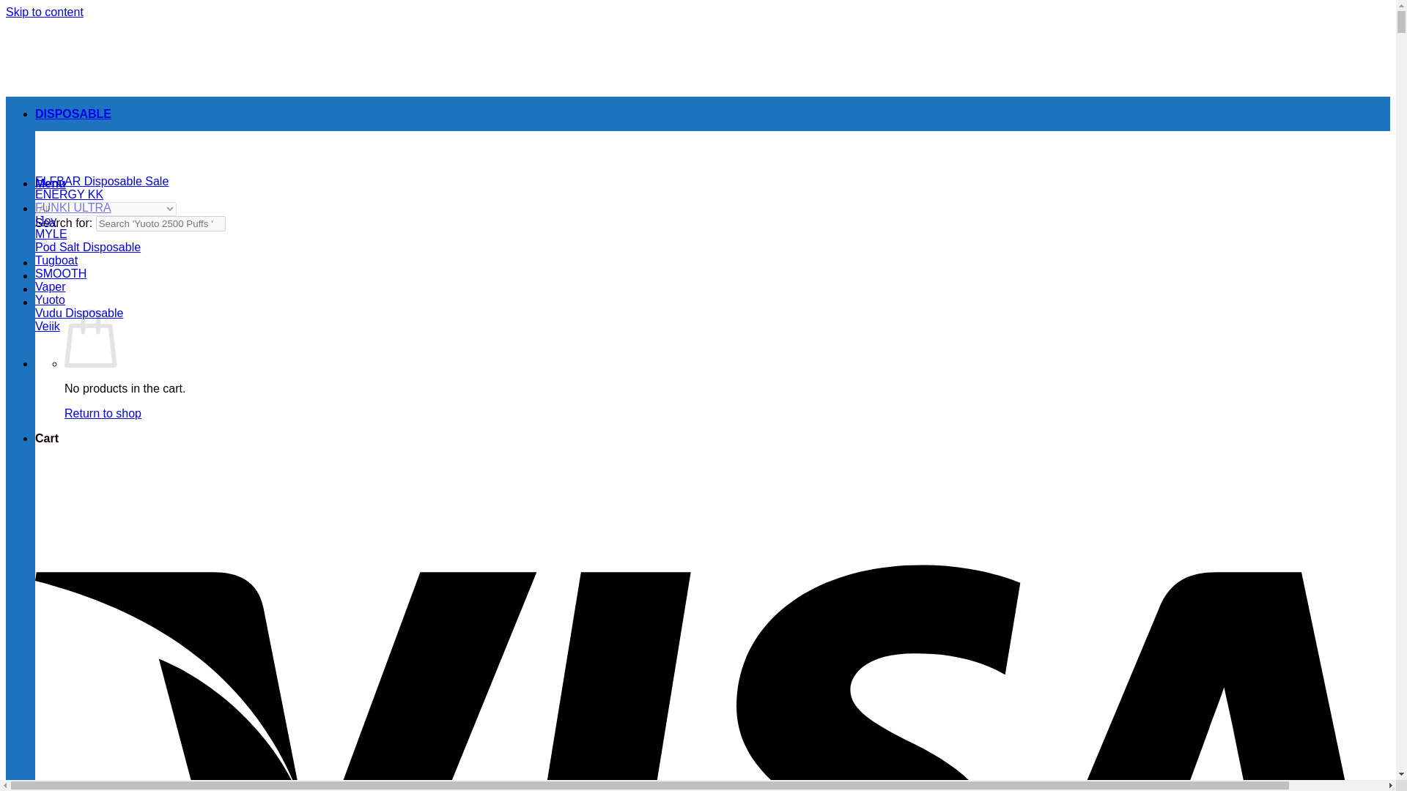 Image resolution: width=1407 pixels, height=791 pixels. I want to click on FUNKI ULTRA, so click(73, 207).